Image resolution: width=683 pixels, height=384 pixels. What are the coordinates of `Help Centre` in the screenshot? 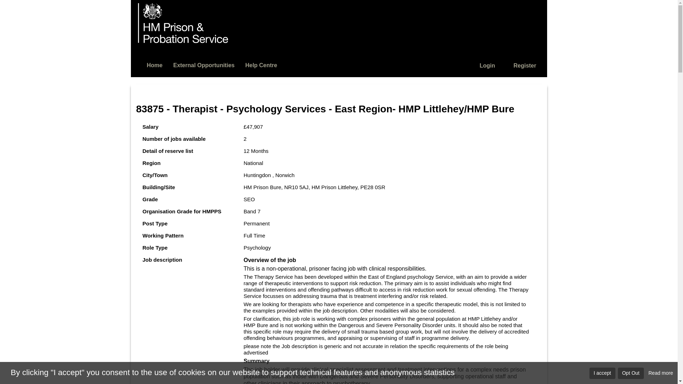 It's located at (261, 65).